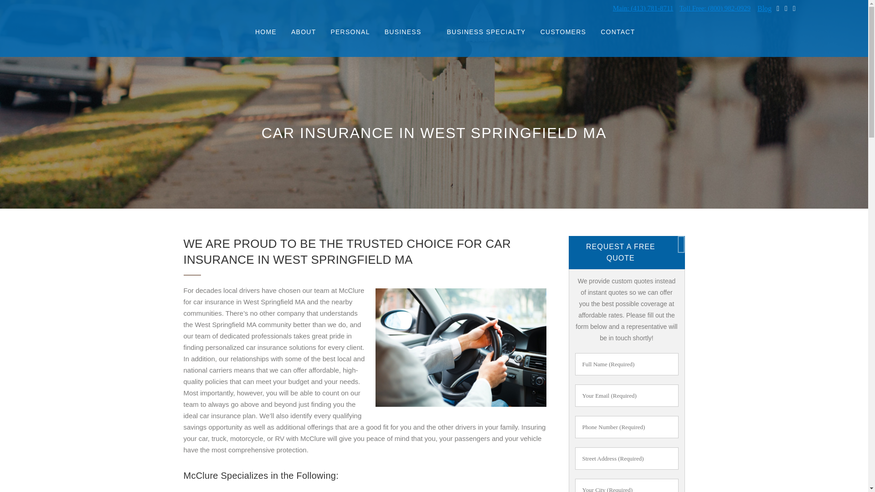 The width and height of the screenshot is (875, 492). Describe the element at coordinates (563, 32) in the screenshot. I see `CUSTOMERS` at that location.